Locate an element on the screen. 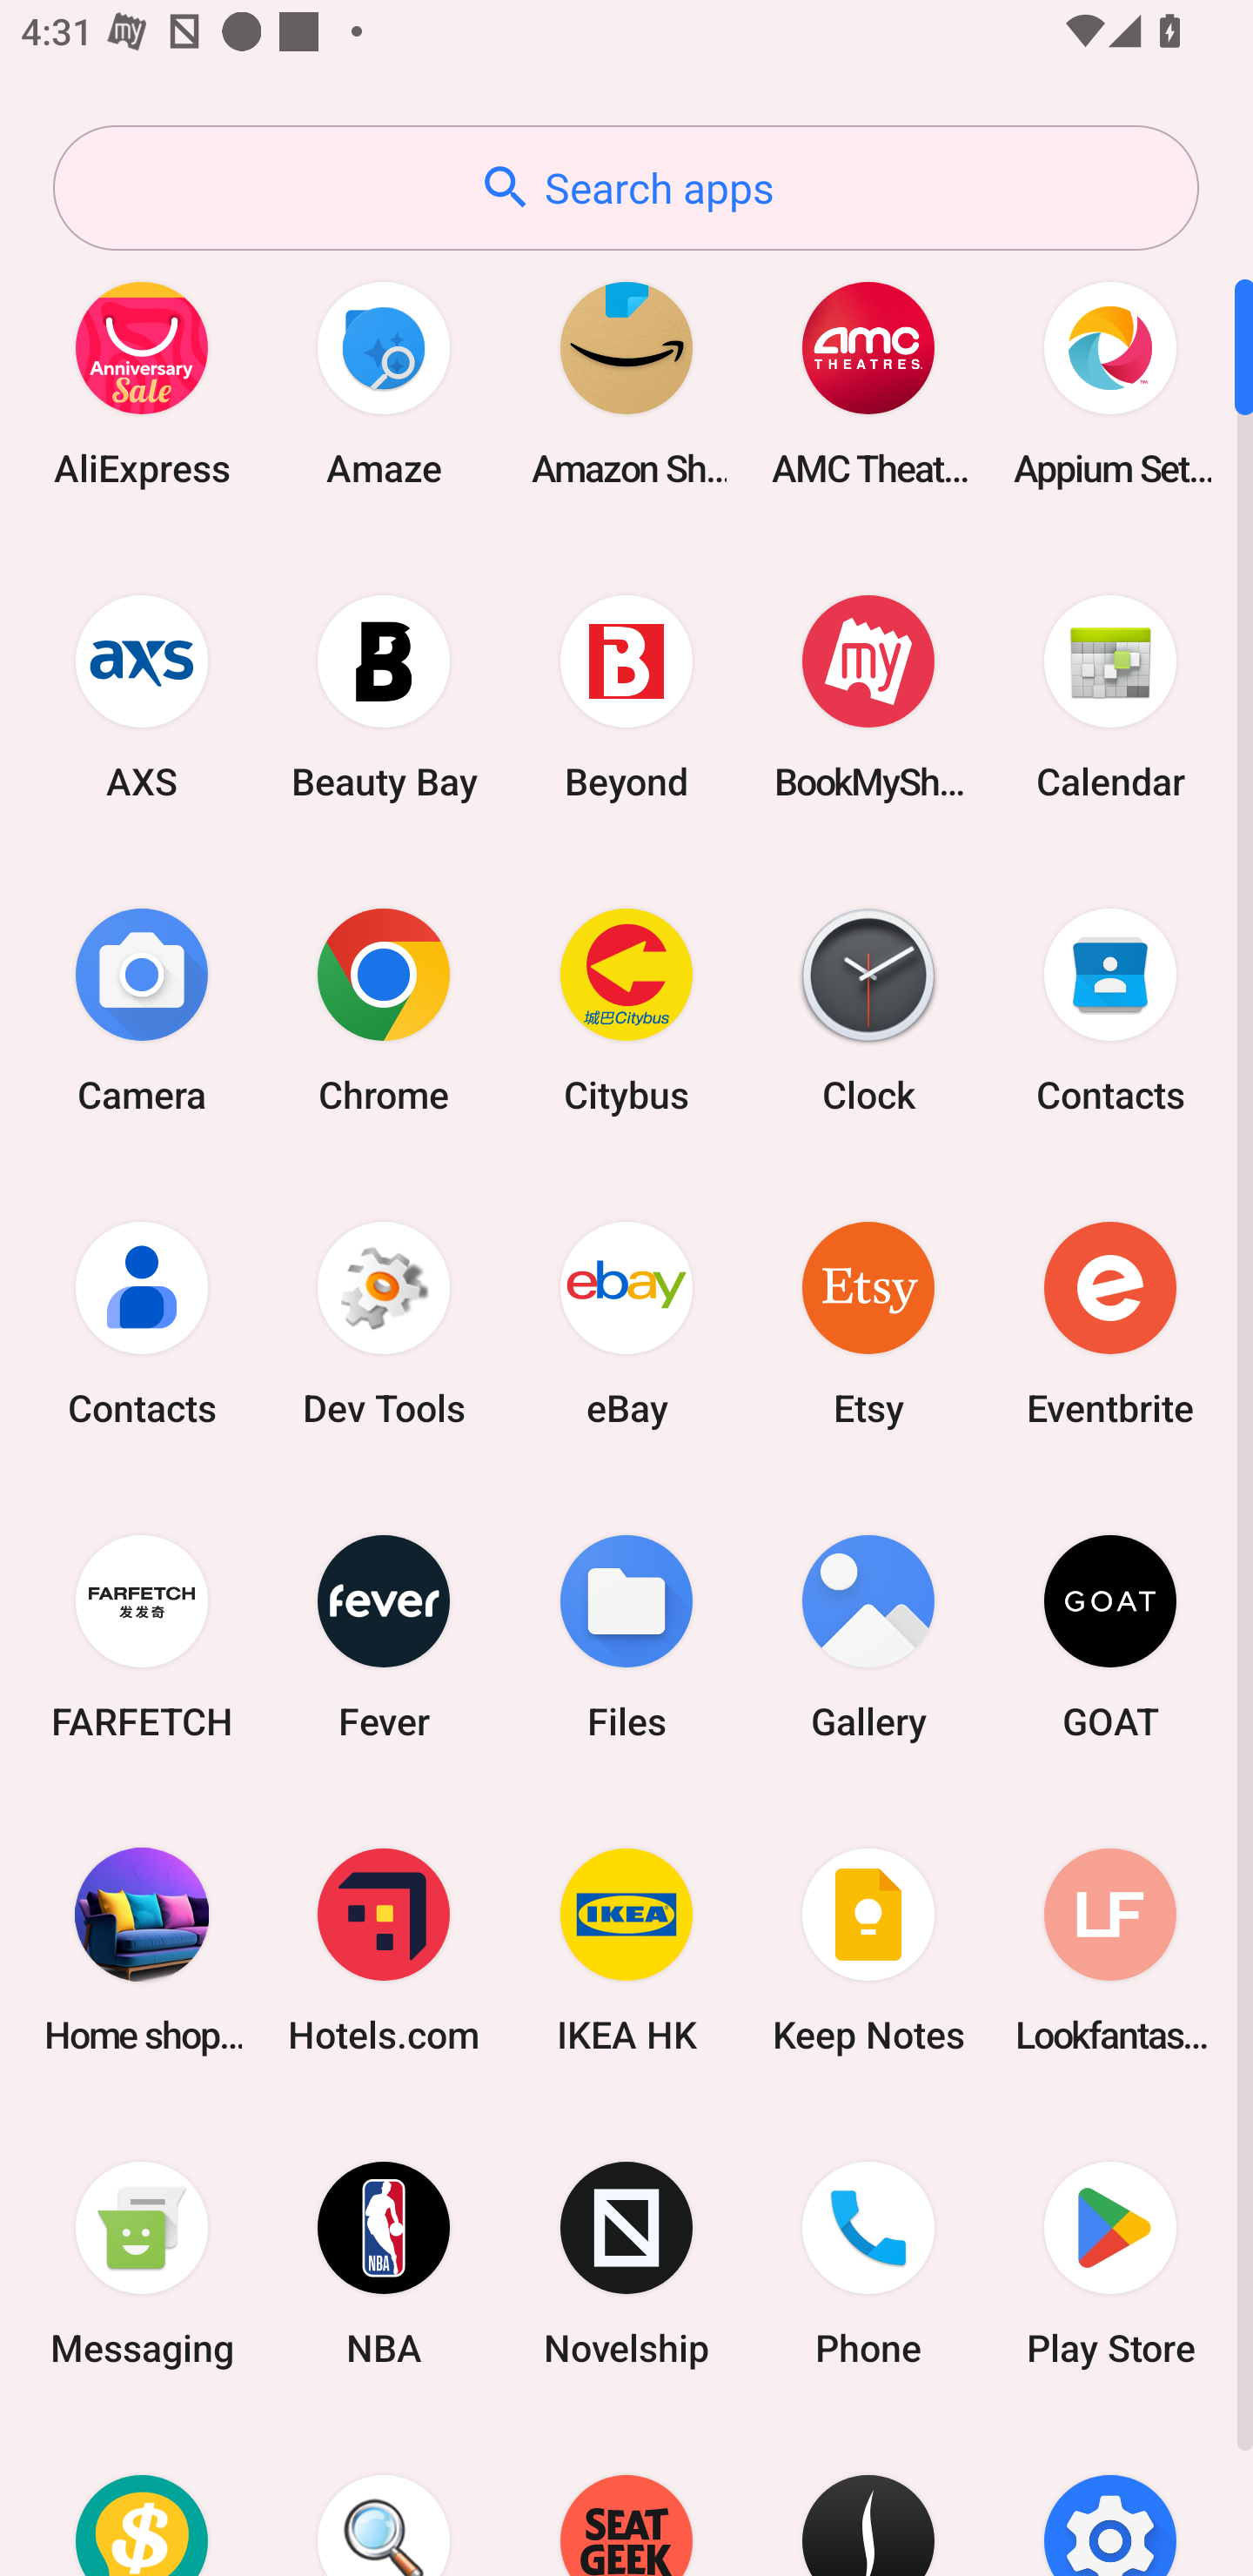 Image resolution: width=1253 pixels, height=2576 pixels. Settings is located at coordinates (1110, 2499).